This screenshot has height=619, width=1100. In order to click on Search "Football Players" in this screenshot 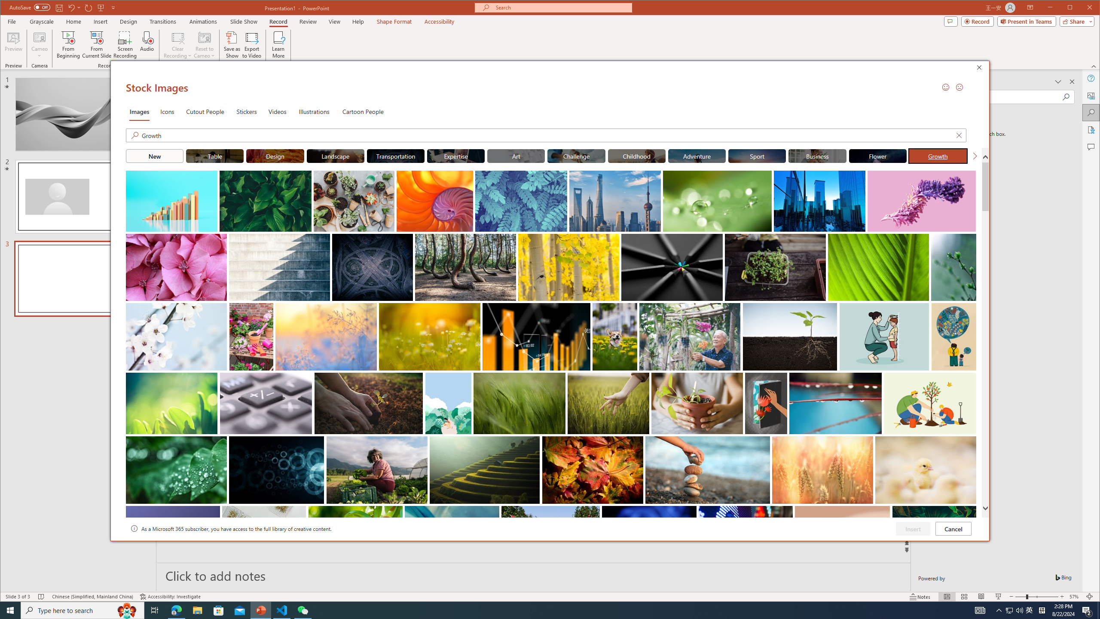, I will do `click(547, 135)`.